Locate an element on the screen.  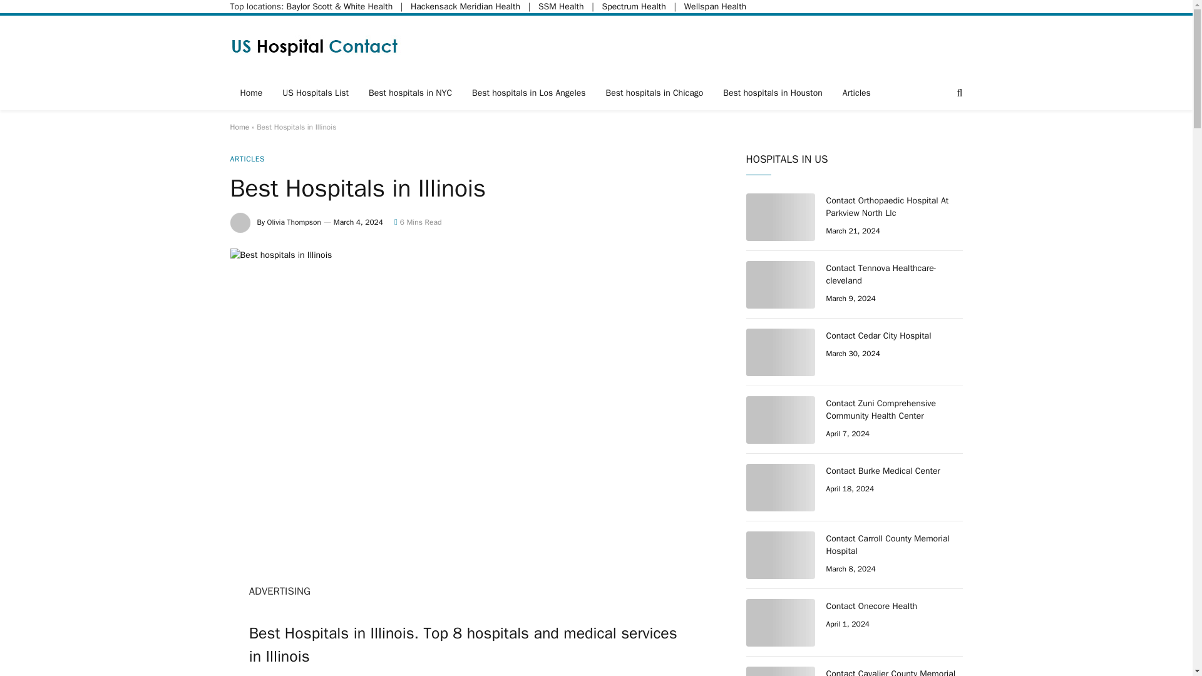
Hackensack Meridian Health is located at coordinates (466, 6).